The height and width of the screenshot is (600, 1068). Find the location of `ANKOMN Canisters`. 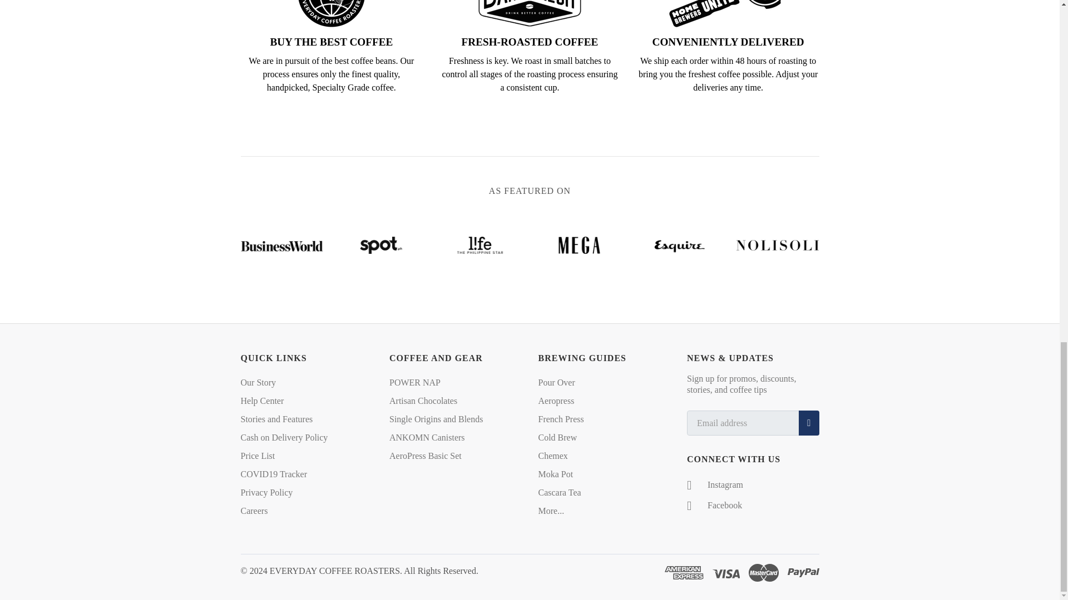

ANKOMN Canisters is located at coordinates (427, 438).